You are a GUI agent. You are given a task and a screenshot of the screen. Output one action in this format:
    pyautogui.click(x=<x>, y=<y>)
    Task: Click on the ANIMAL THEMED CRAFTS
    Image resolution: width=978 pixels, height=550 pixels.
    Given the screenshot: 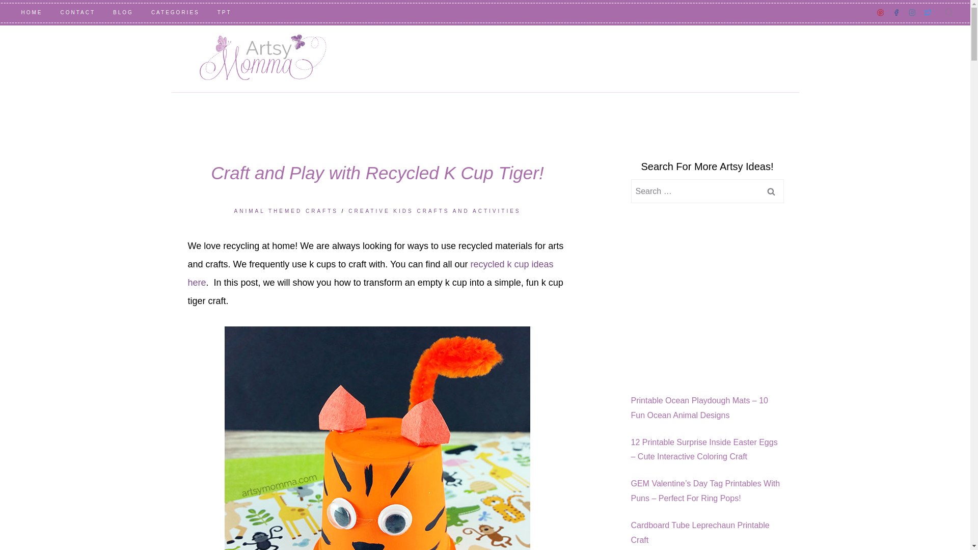 What is the action you would take?
    pyautogui.click(x=286, y=211)
    